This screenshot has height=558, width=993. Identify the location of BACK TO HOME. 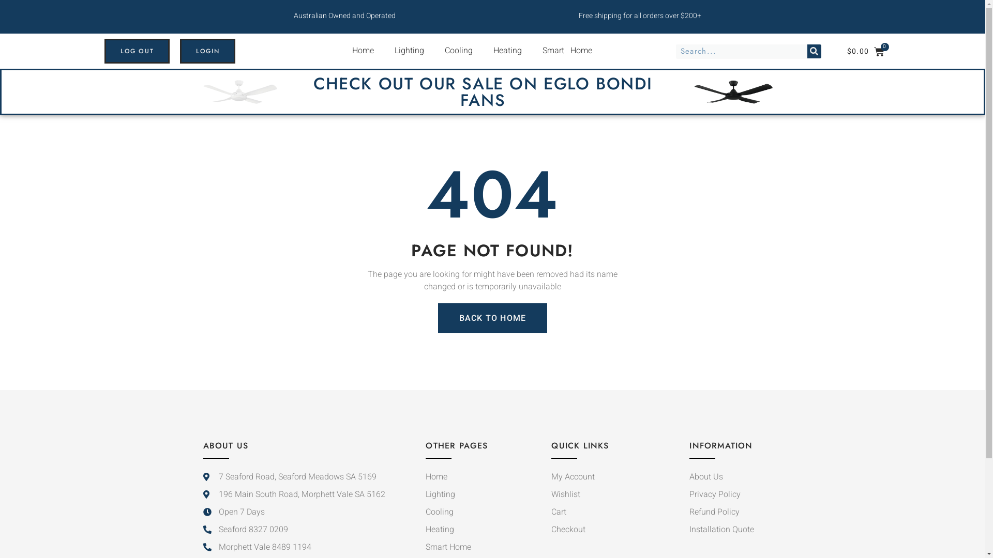
(492, 318).